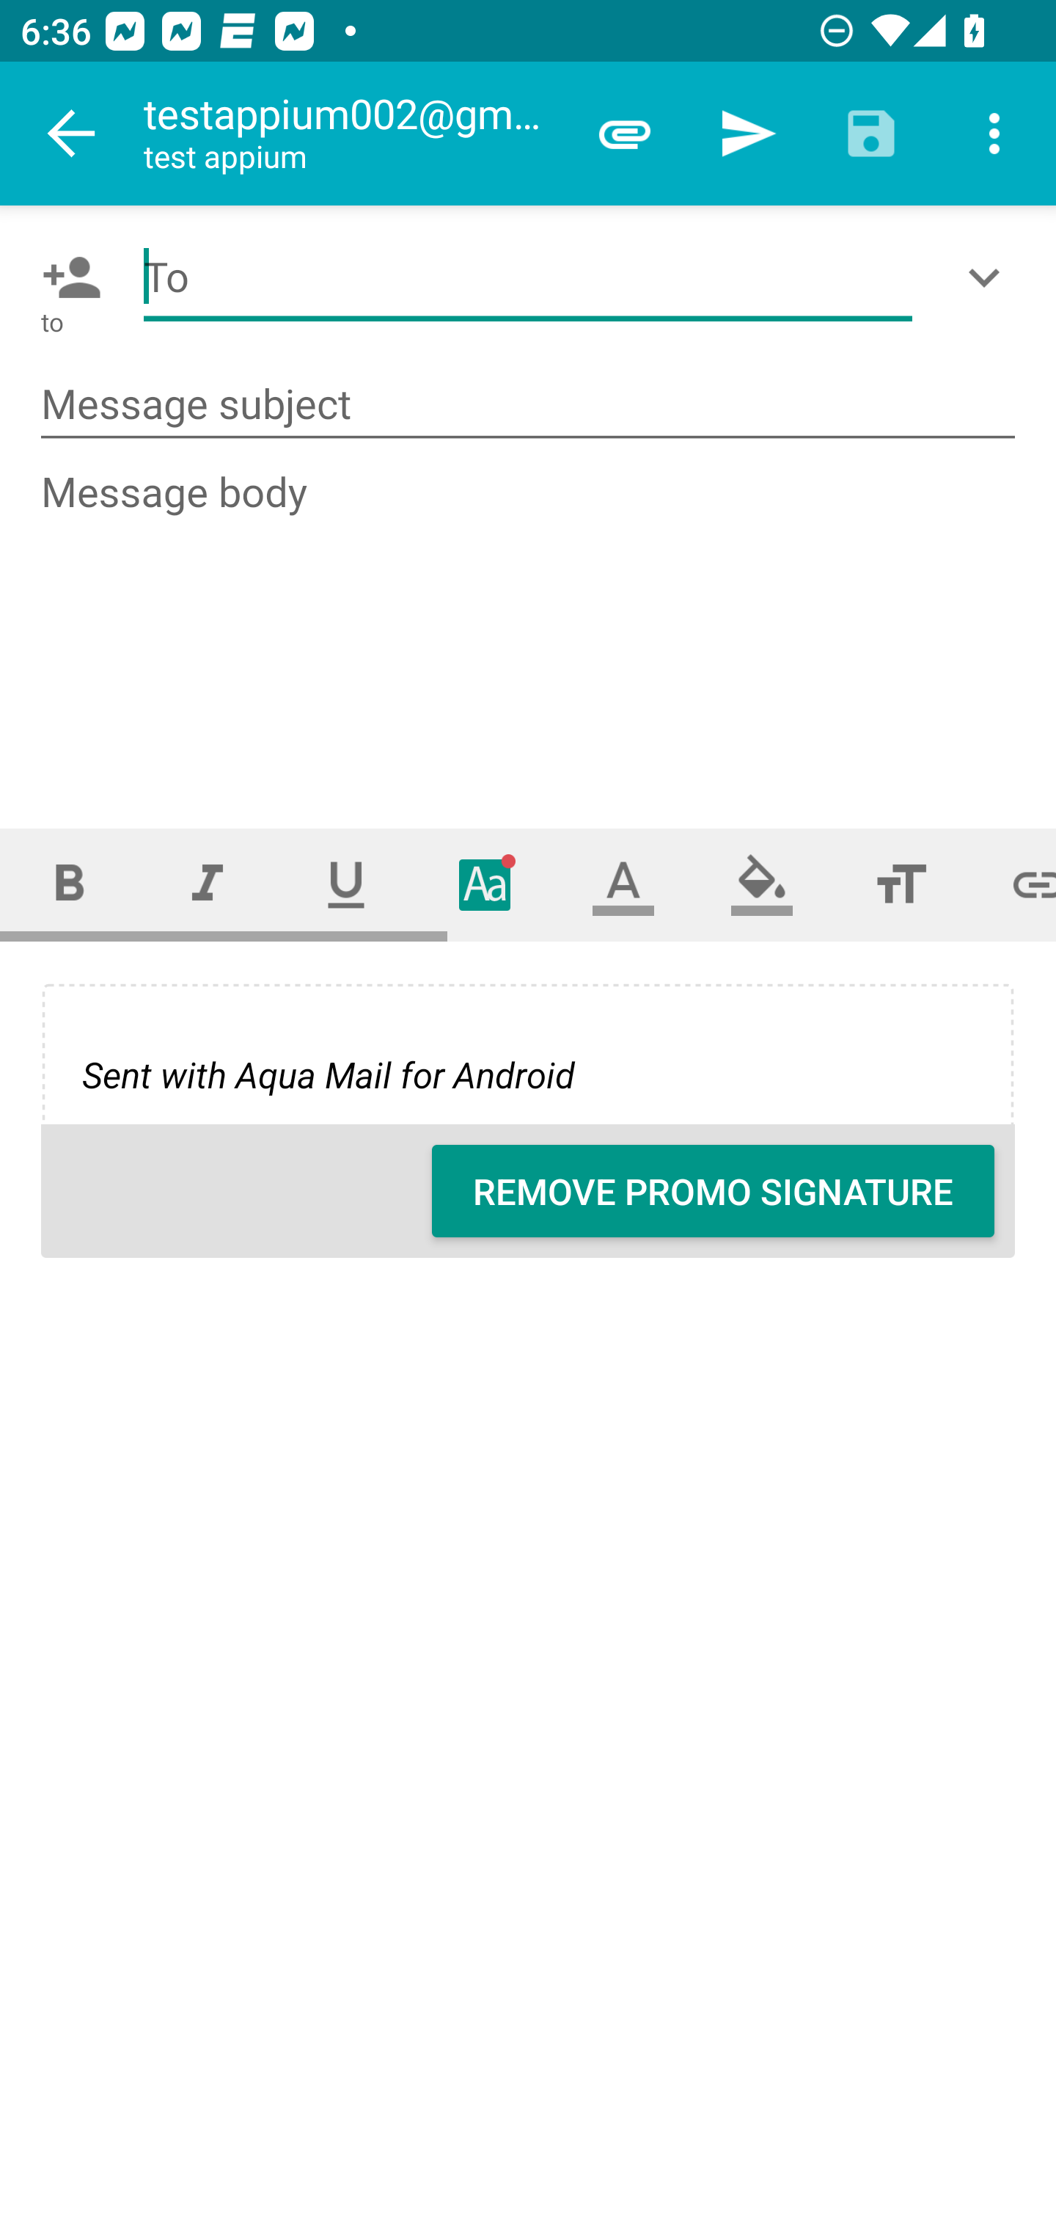 Image resolution: width=1056 pixels, height=2231 pixels. What do you see at coordinates (762, 884) in the screenshot?
I see `Fill color` at bounding box center [762, 884].